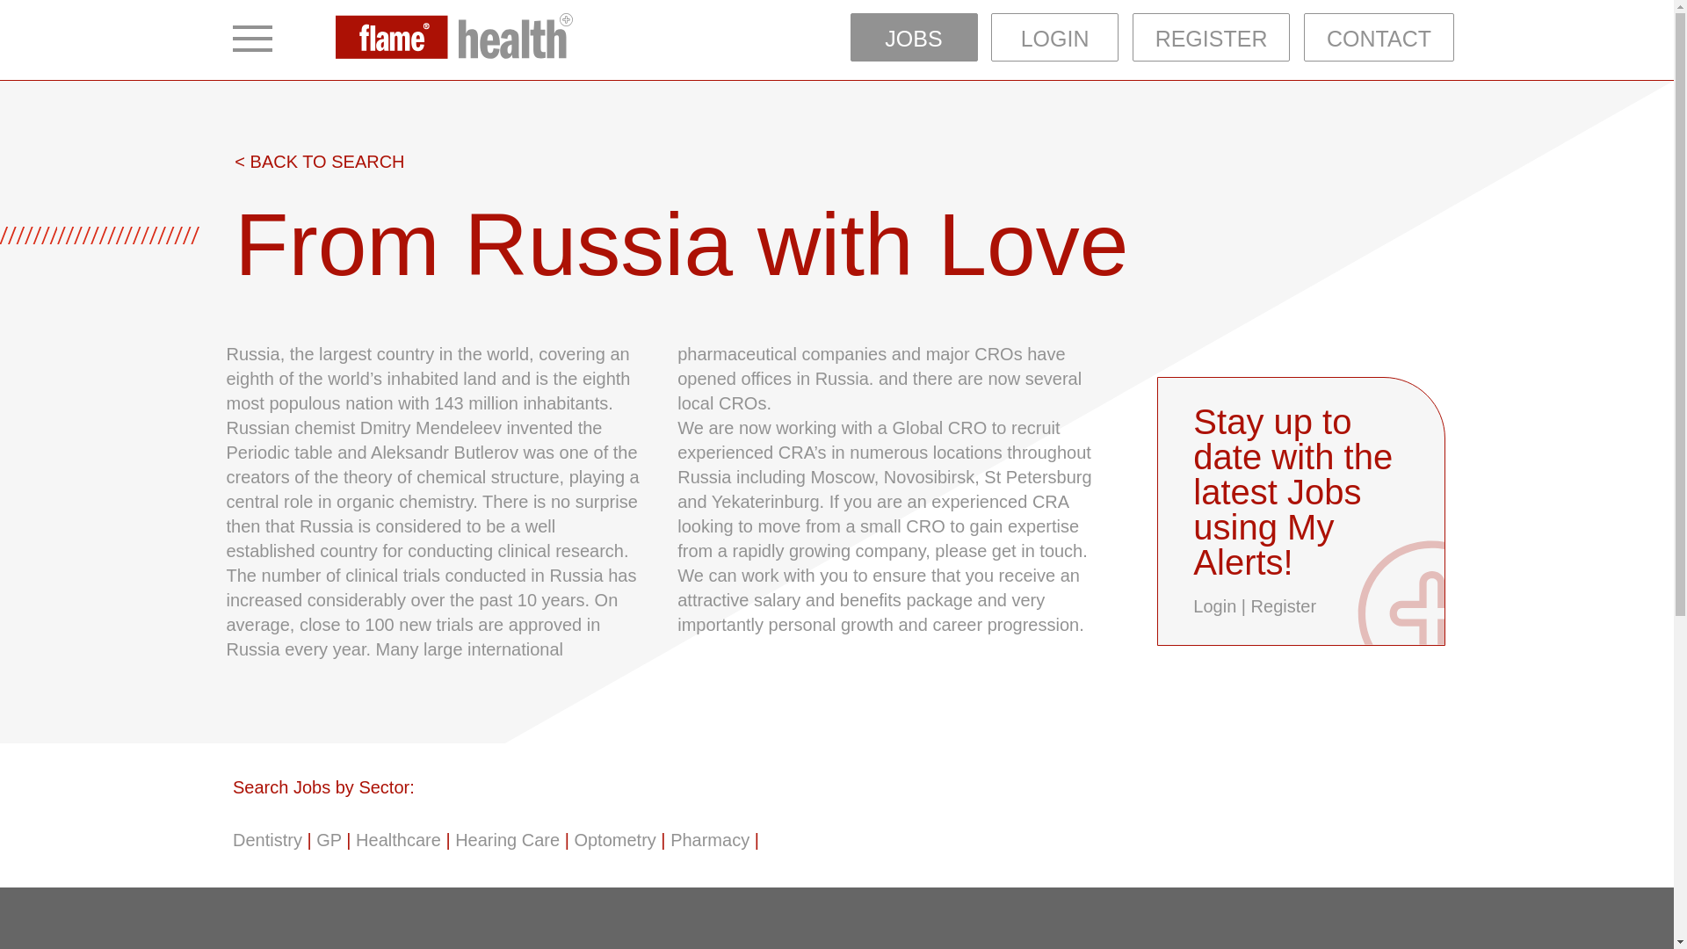 Image resolution: width=1687 pixels, height=949 pixels. What do you see at coordinates (1054, 37) in the screenshot?
I see `LOGIN` at bounding box center [1054, 37].